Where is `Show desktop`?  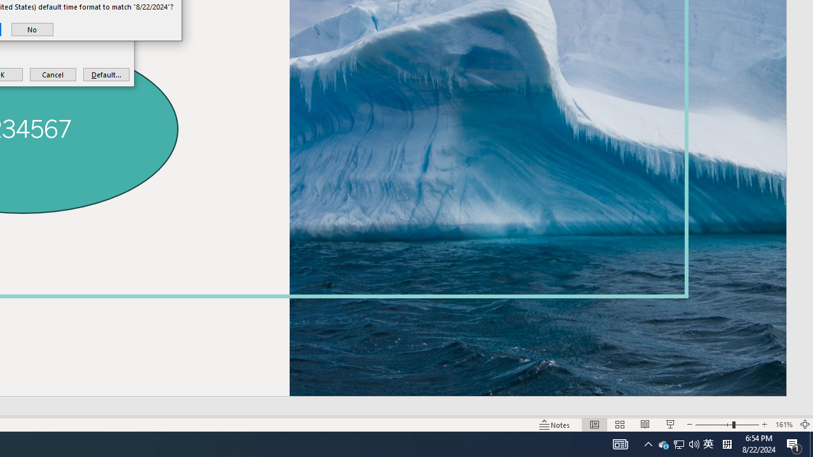 Show desktop is located at coordinates (663, 444).